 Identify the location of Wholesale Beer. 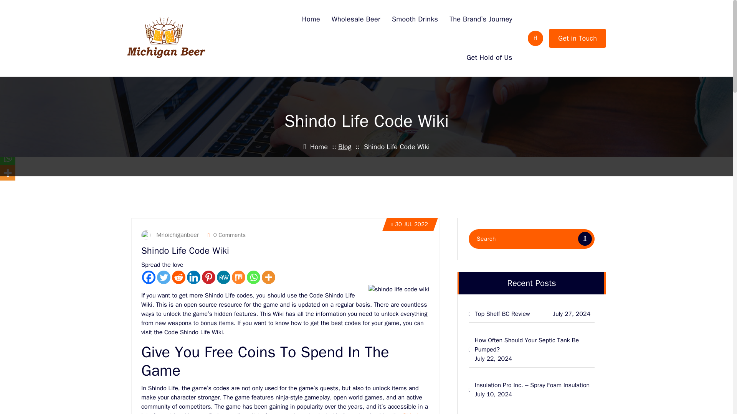
(356, 19).